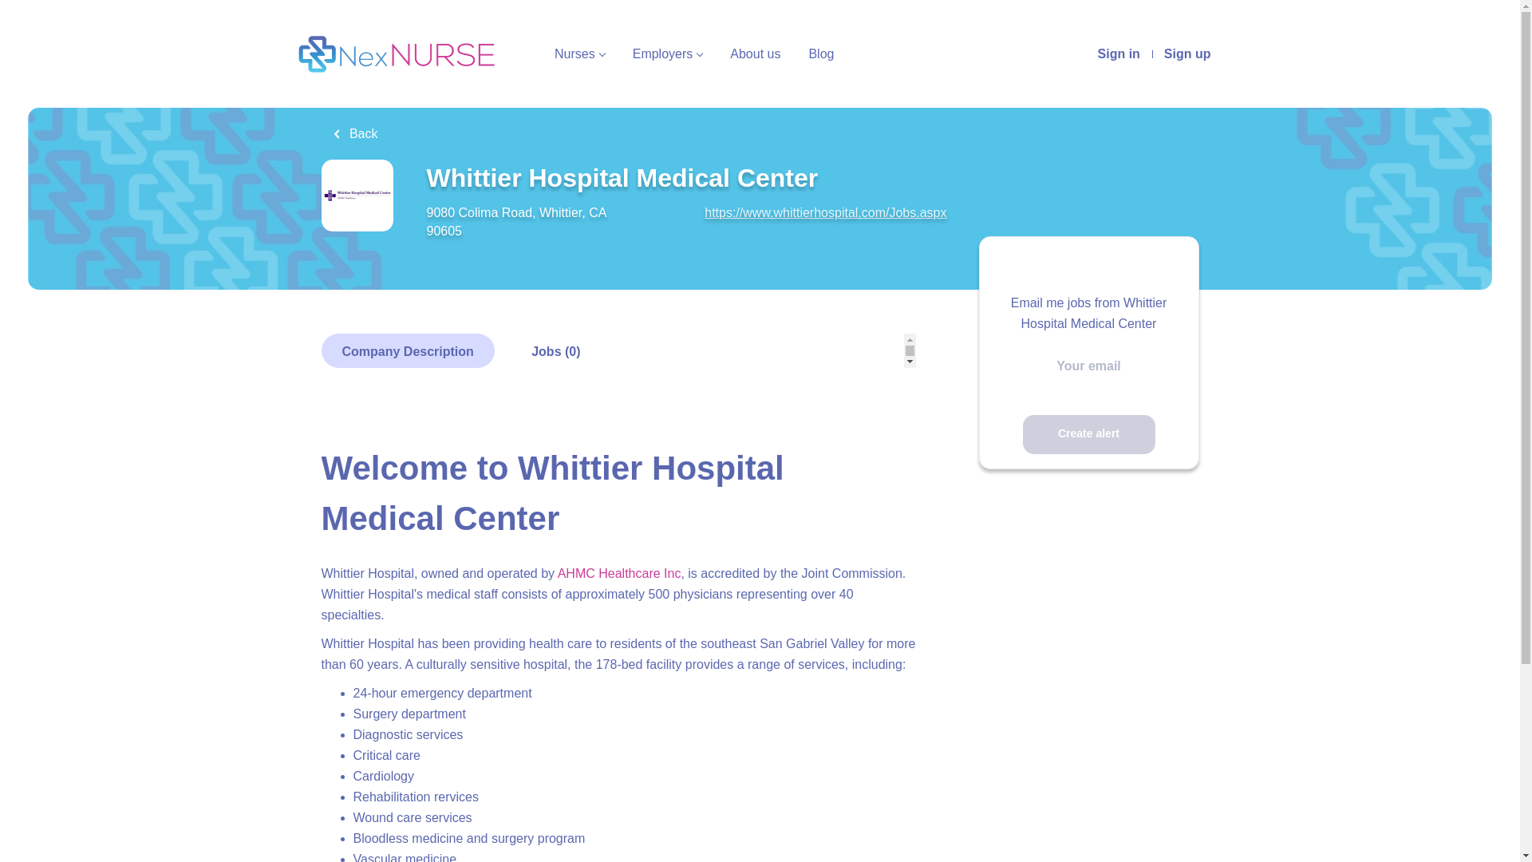 The height and width of the screenshot is (862, 1532). What do you see at coordinates (579, 54) in the screenshot?
I see `Nurses` at bounding box center [579, 54].